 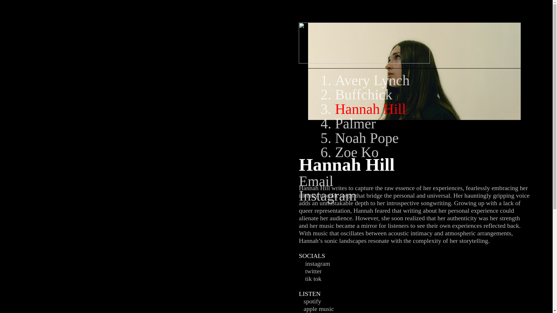 I want to click on Palmer, so click(x=356, y=123).